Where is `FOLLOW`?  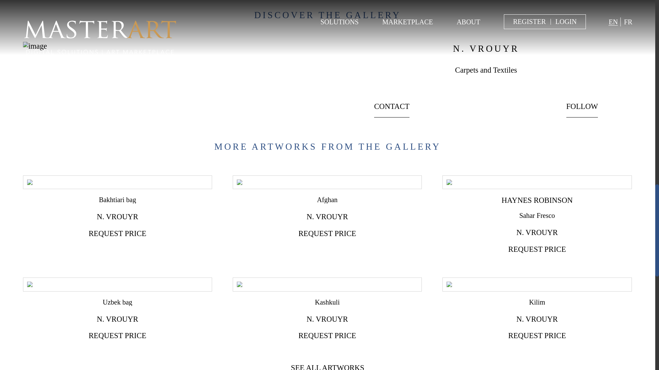
FOLLOW is located at coordinates (582, 110).